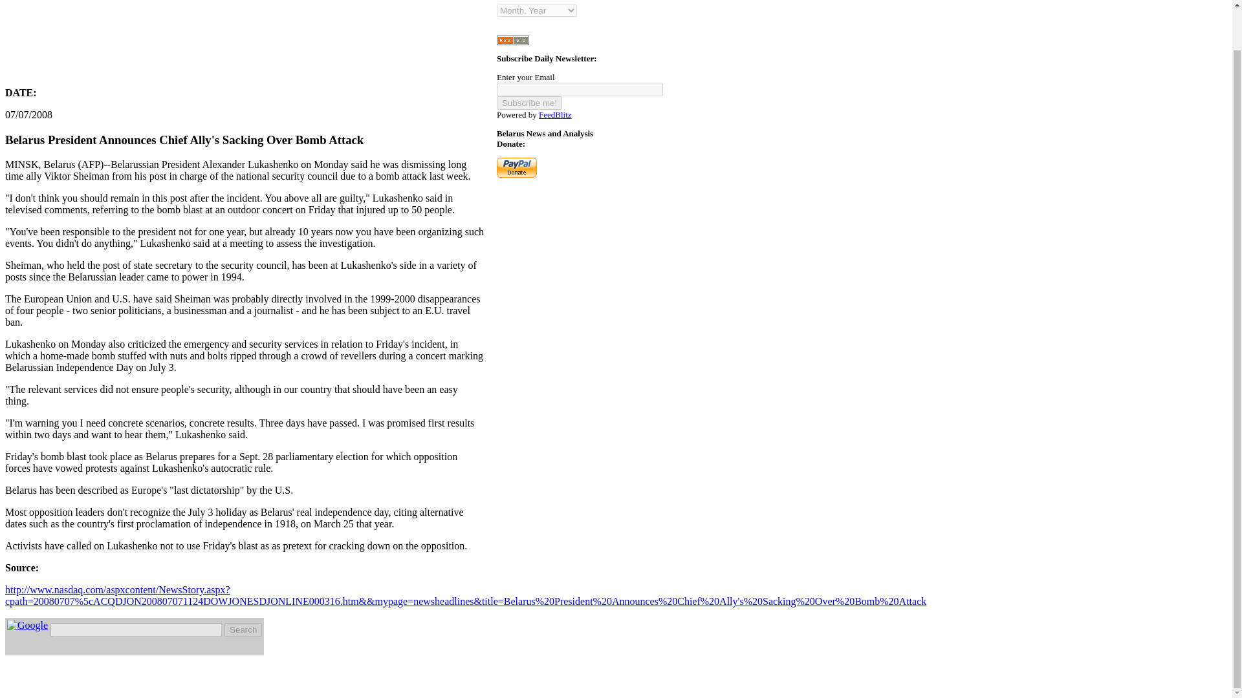 This screenshot has width=1242, height=698. I want to click on Search, so click(243, 629).